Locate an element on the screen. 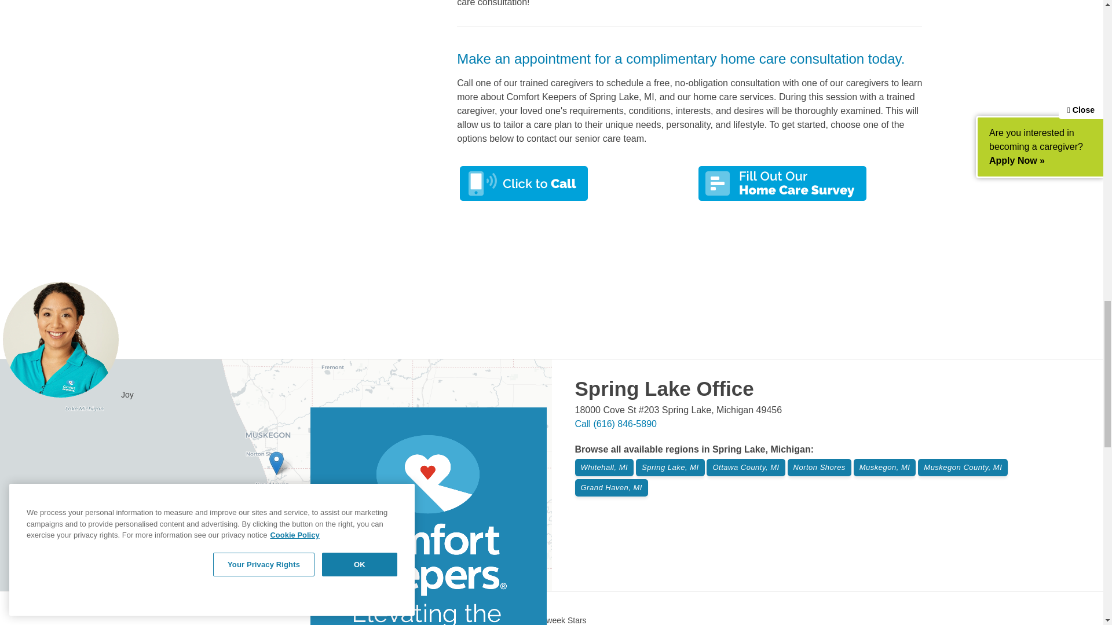  Call Us is located at coordinates (615, 424).